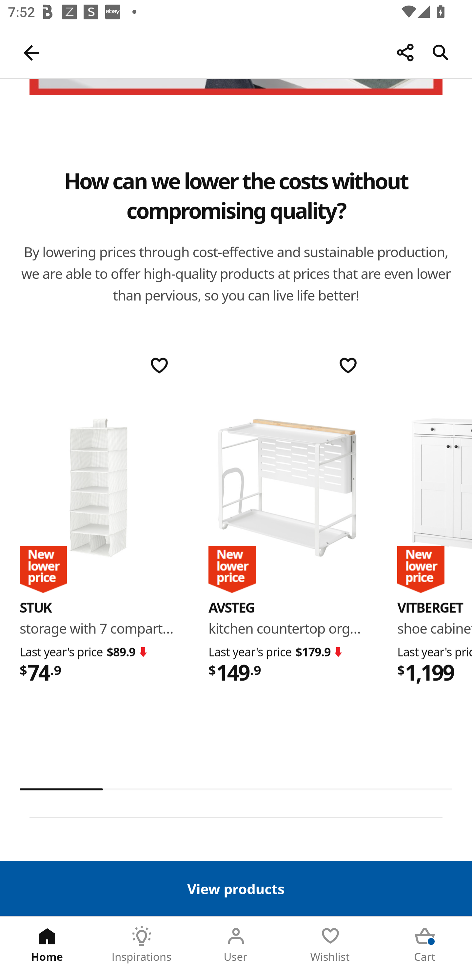 This screenshot has width=472, height=972. Describe the element at coordinates (287, 488) in the screenshot. I see `AVSTEG` at that location.